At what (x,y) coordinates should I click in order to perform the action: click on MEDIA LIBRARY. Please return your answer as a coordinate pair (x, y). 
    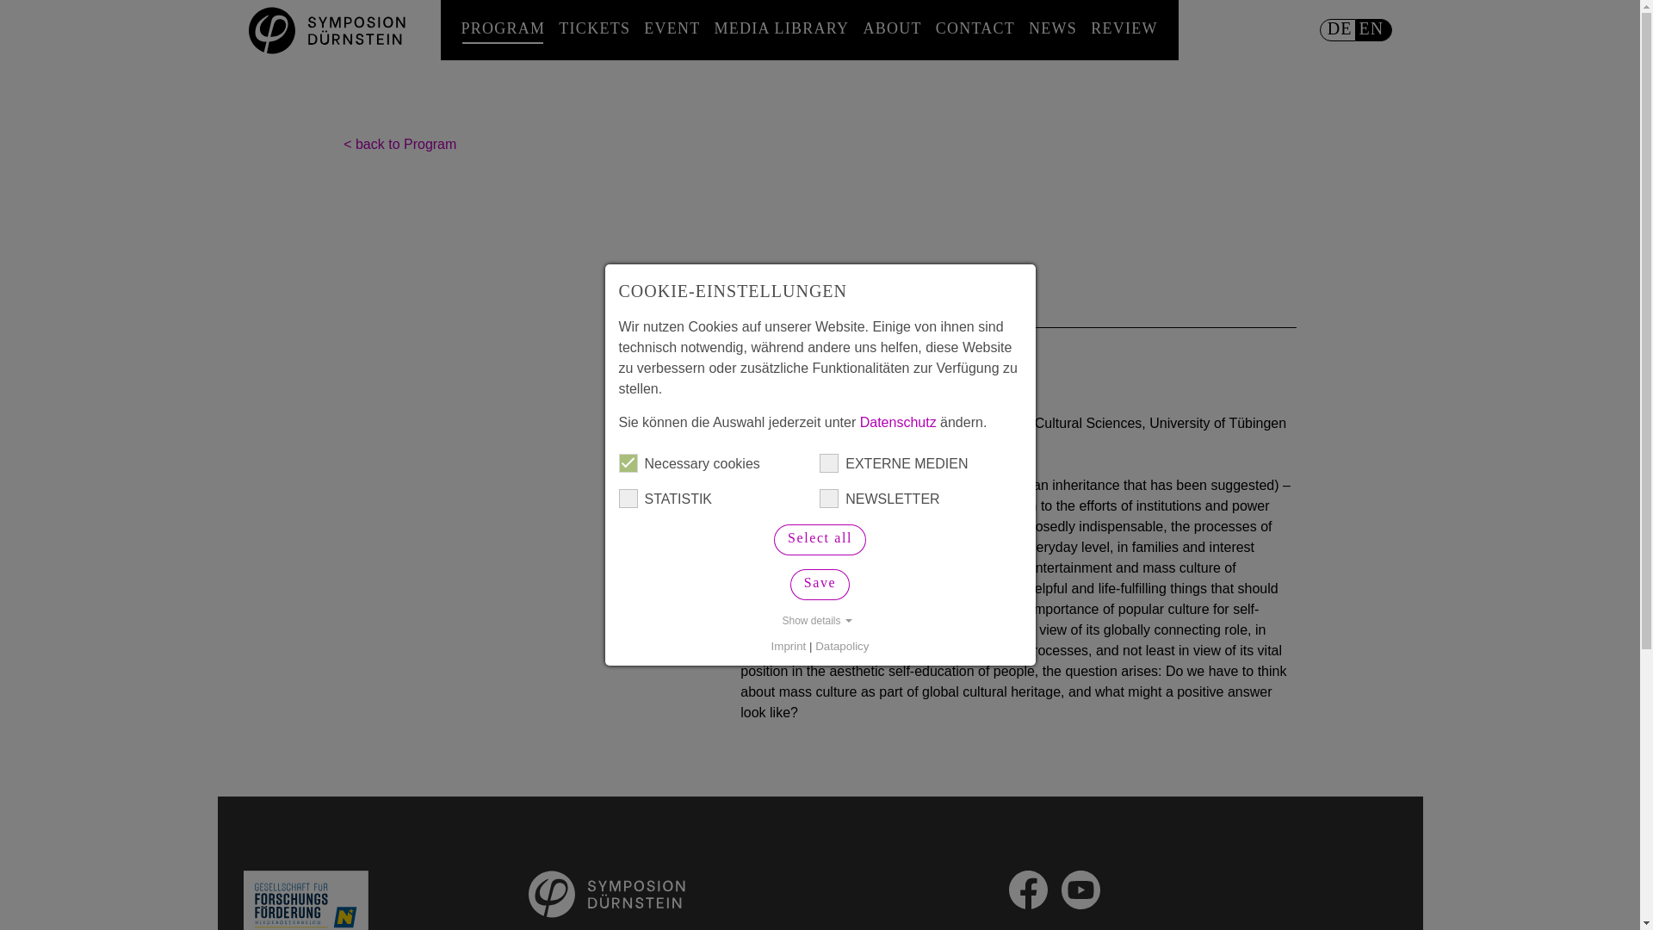
    Looking at the image, I should click on (782, 28).